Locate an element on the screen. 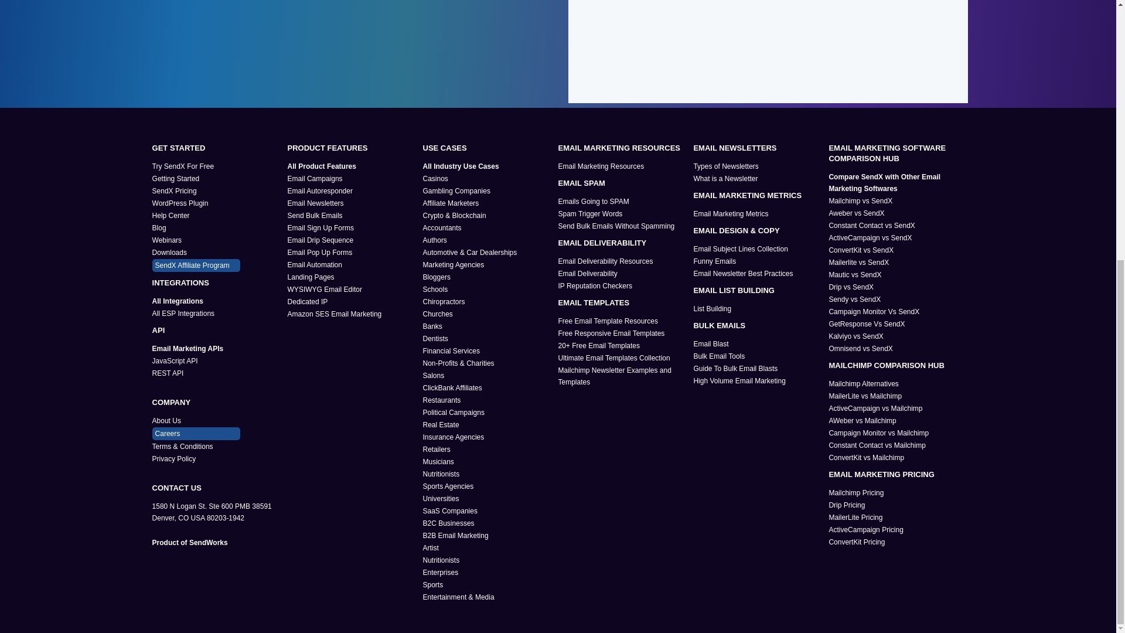 The height and width of the screenshot is (633, 1125). SendX Affiliate Program is located at coordinates (196, 265).